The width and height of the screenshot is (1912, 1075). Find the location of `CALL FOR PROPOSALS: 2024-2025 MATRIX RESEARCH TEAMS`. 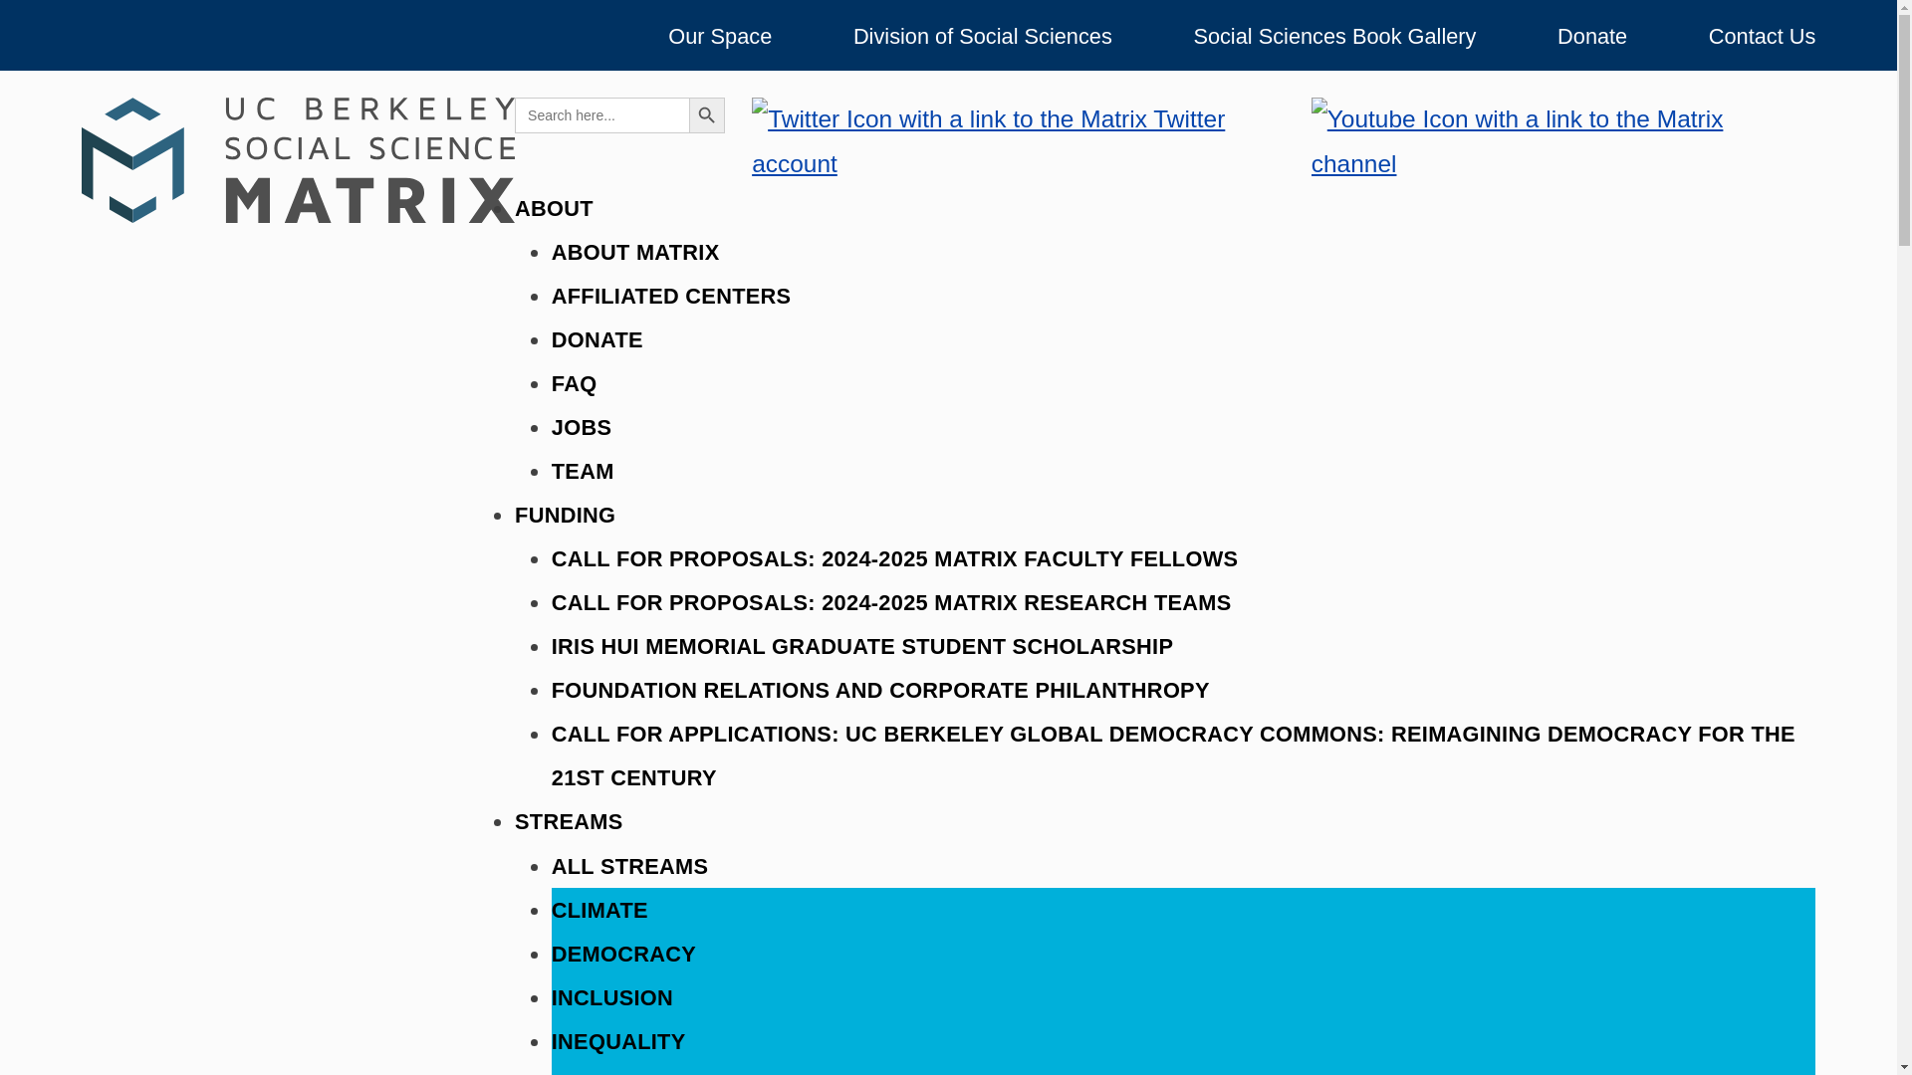

CALL FOR PROPOSALS: 2024-2025 MATRIX RESEARCH TEAMS is located at coordinates (891, 601).